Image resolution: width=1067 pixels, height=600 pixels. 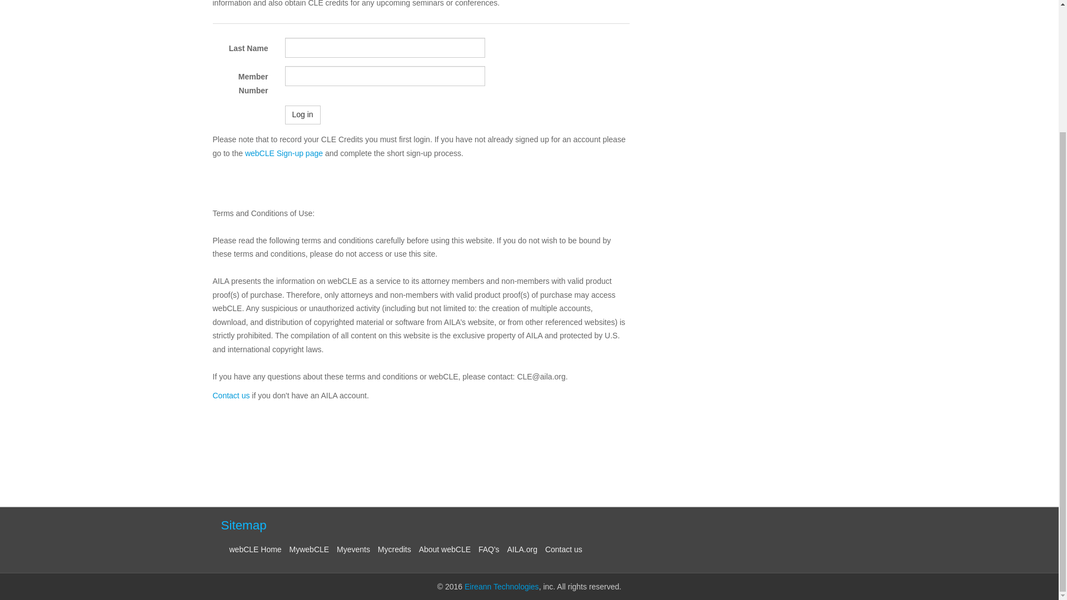 What do you see at coordinates (231, 396) in the screenshot?
I see `Contact us` at bounding box center [231, 396].